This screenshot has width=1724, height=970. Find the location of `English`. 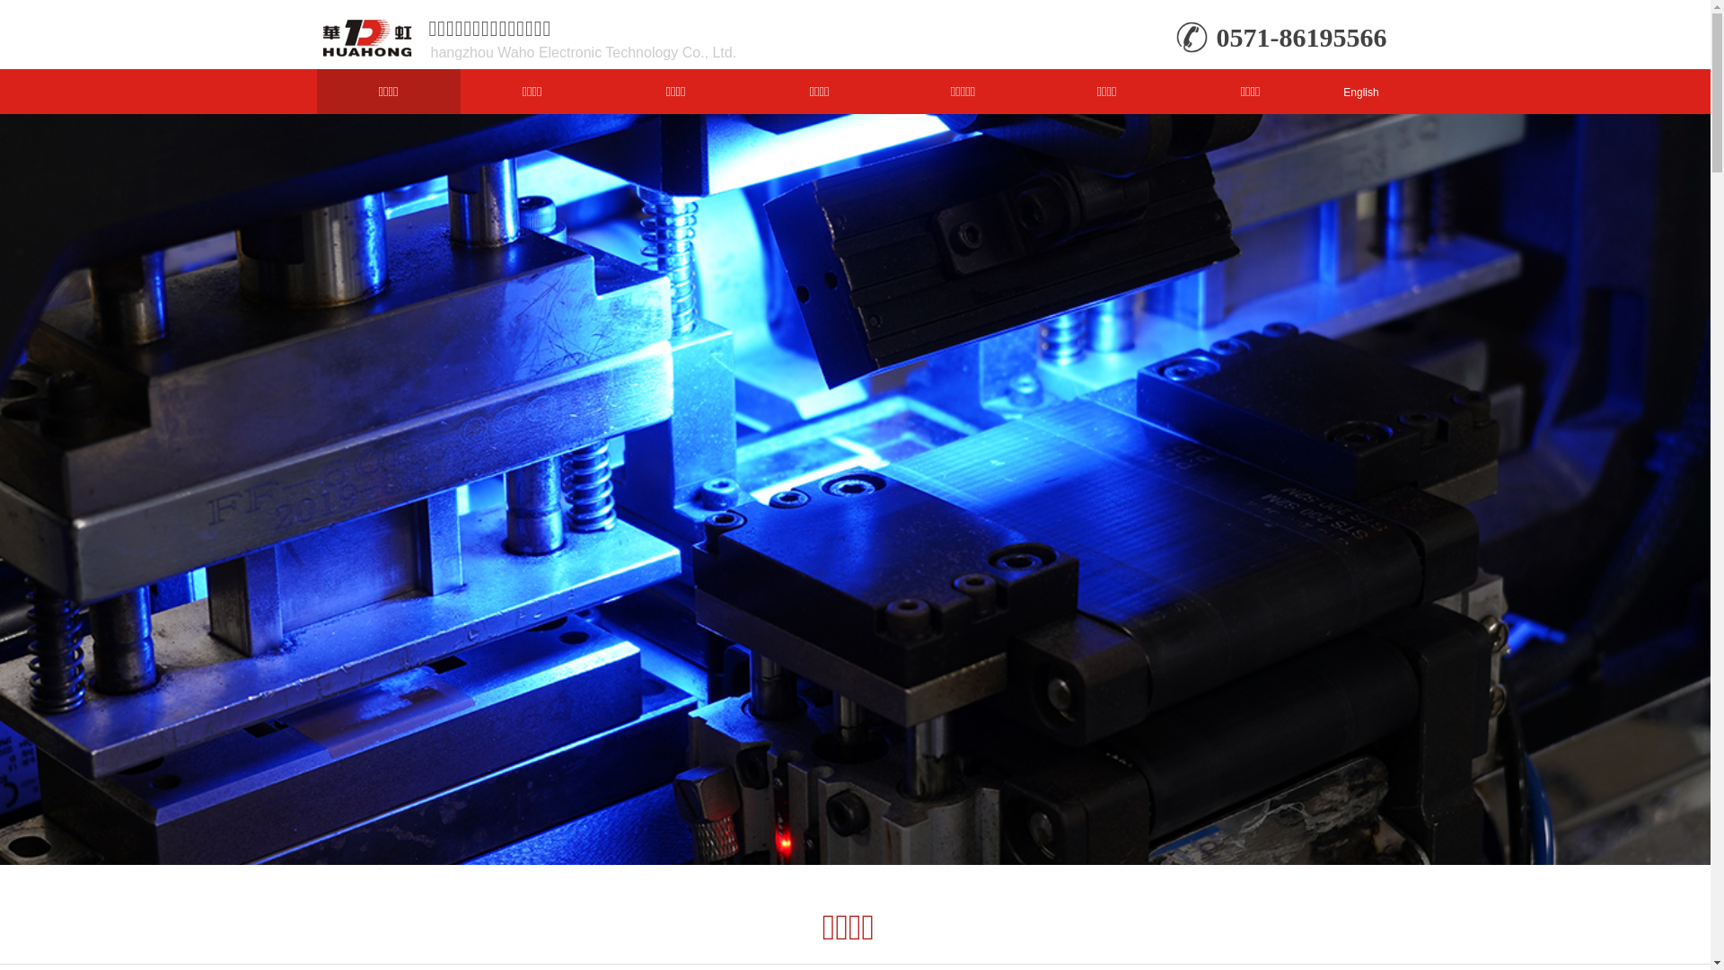

English is located at coordinates (1364, 93).